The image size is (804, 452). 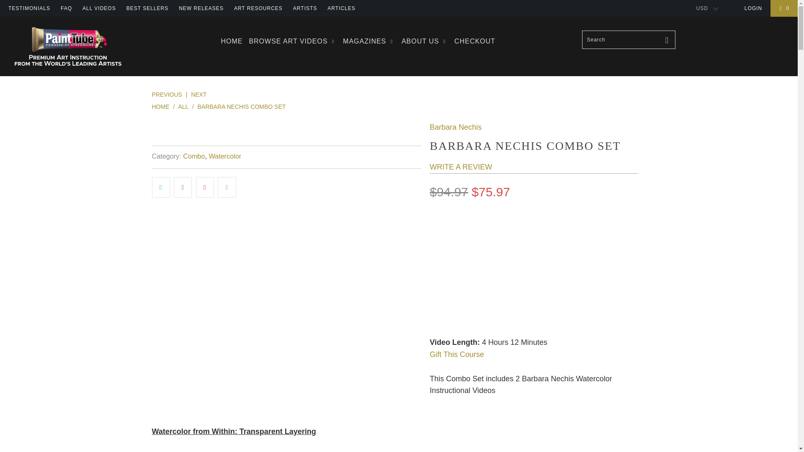 I want to click on BEST SELLERS, so click(x=147, y=8).